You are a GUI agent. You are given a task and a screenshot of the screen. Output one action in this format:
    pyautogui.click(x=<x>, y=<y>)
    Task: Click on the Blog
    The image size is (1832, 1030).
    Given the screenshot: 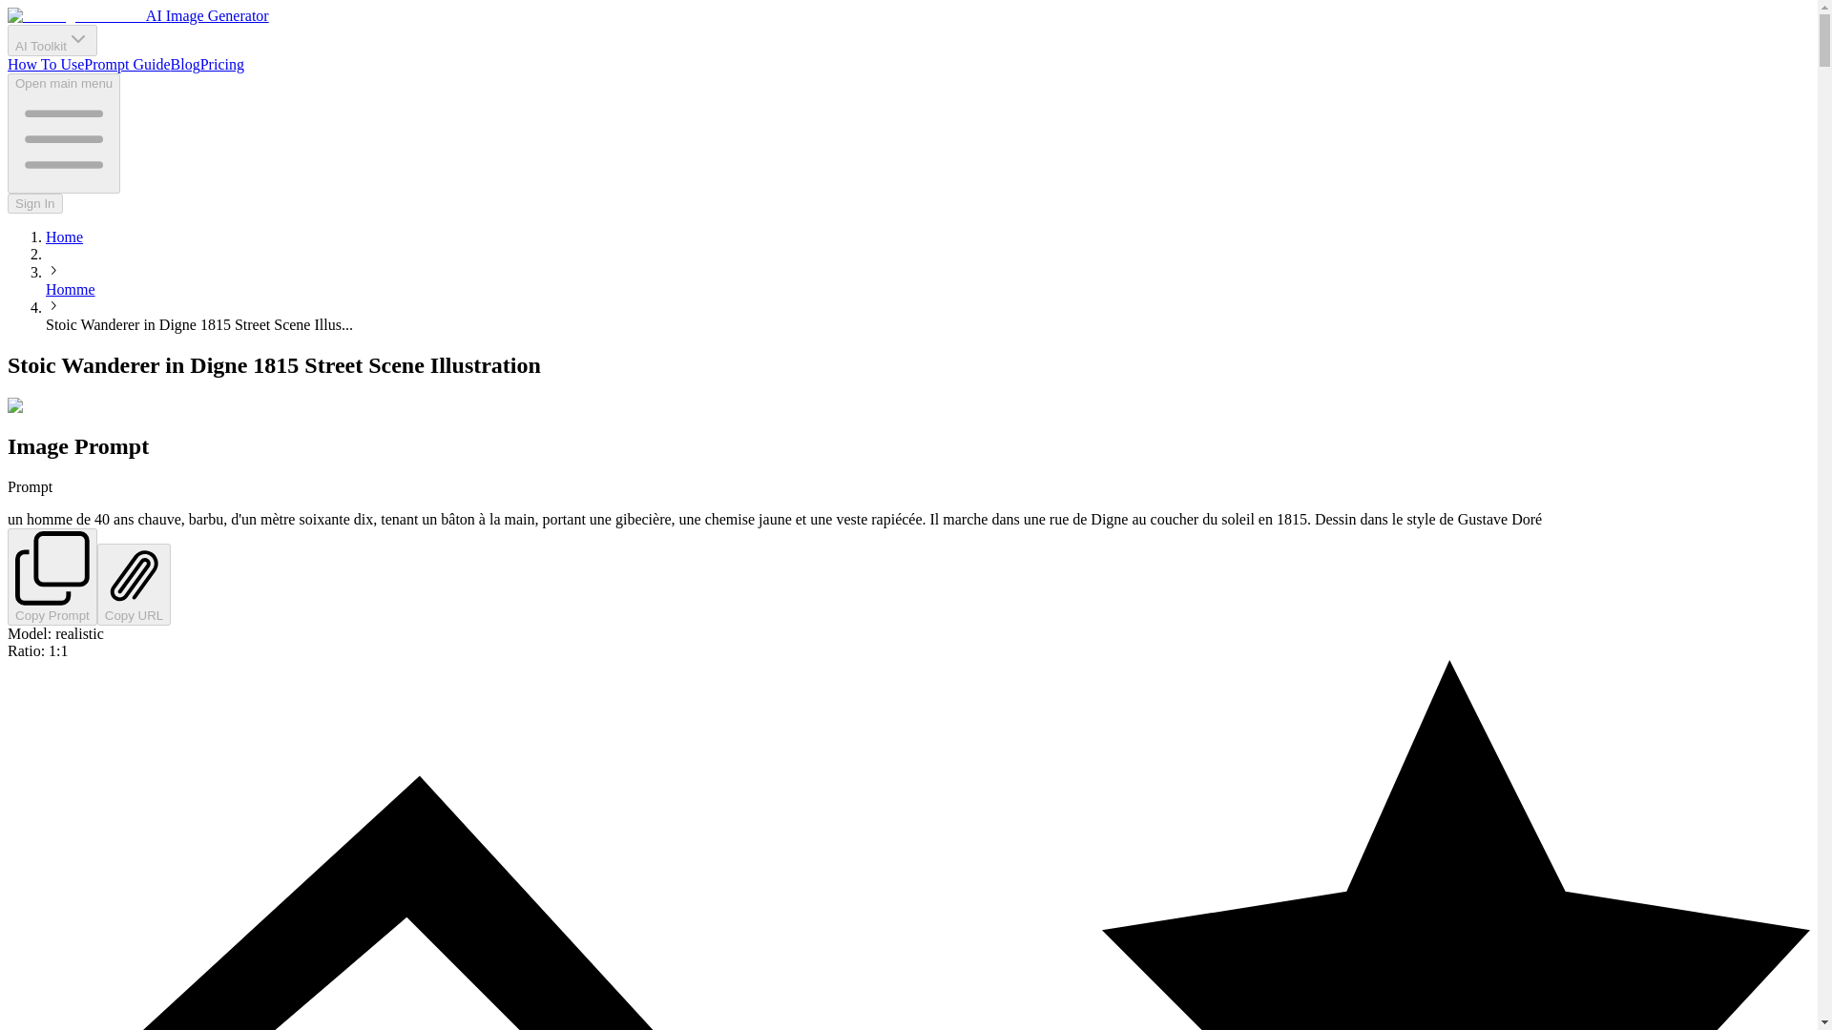 What is the action you would take?
    pyautogui.click(x=185, y=64)
    